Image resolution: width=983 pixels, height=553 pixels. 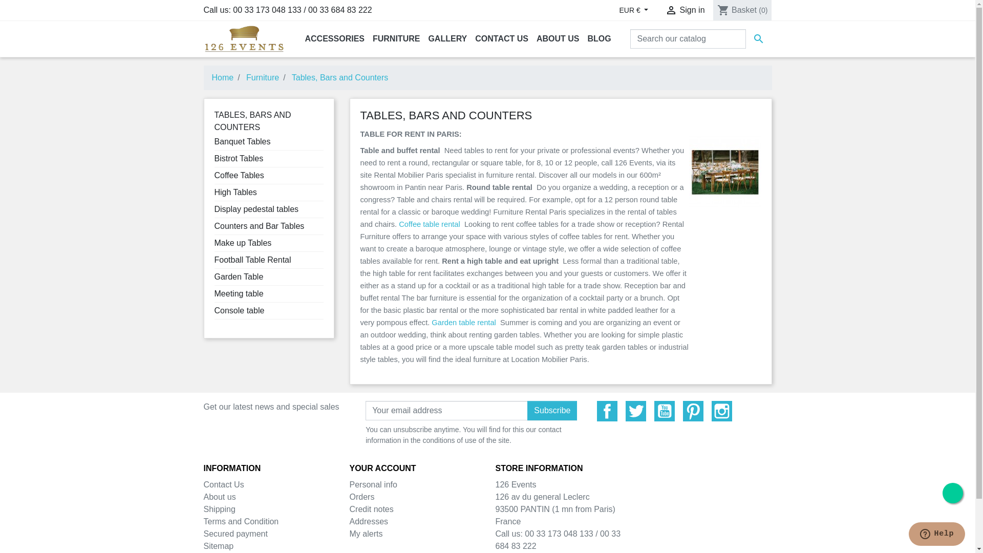 I want to click on Personal info, so click(x=373, y=484).